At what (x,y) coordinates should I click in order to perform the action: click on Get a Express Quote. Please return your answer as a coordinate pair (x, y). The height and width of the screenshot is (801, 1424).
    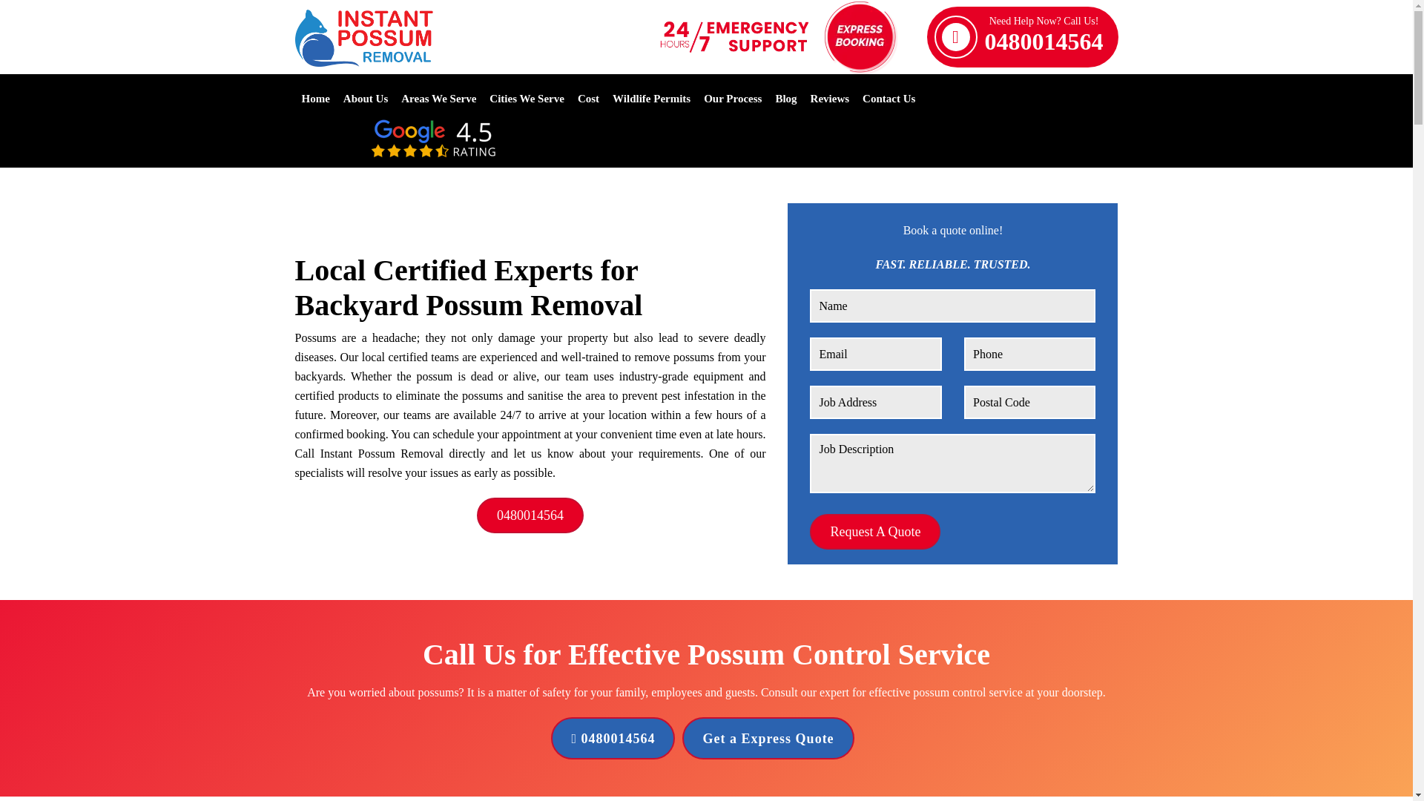
    Looking at the image, I should click on (767, 737).